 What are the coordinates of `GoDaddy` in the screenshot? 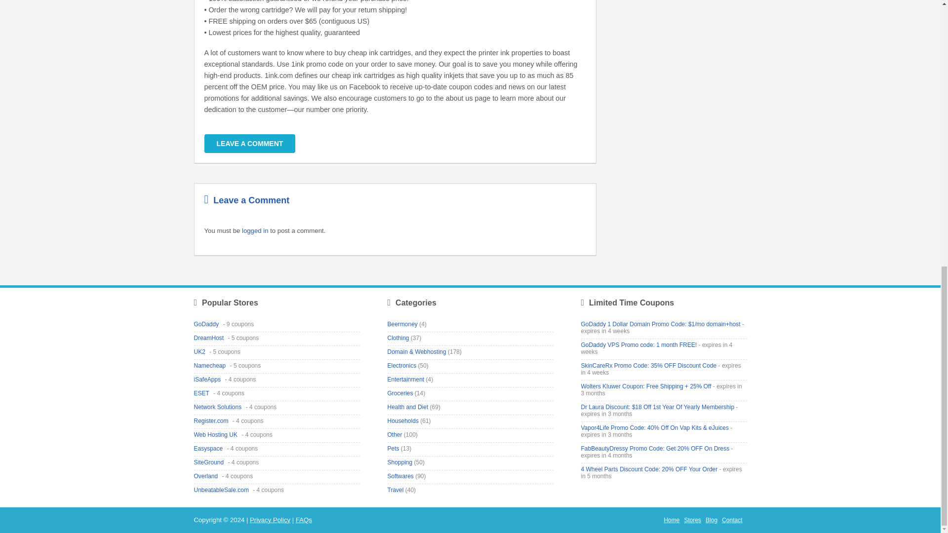 It's located at (207, 324).